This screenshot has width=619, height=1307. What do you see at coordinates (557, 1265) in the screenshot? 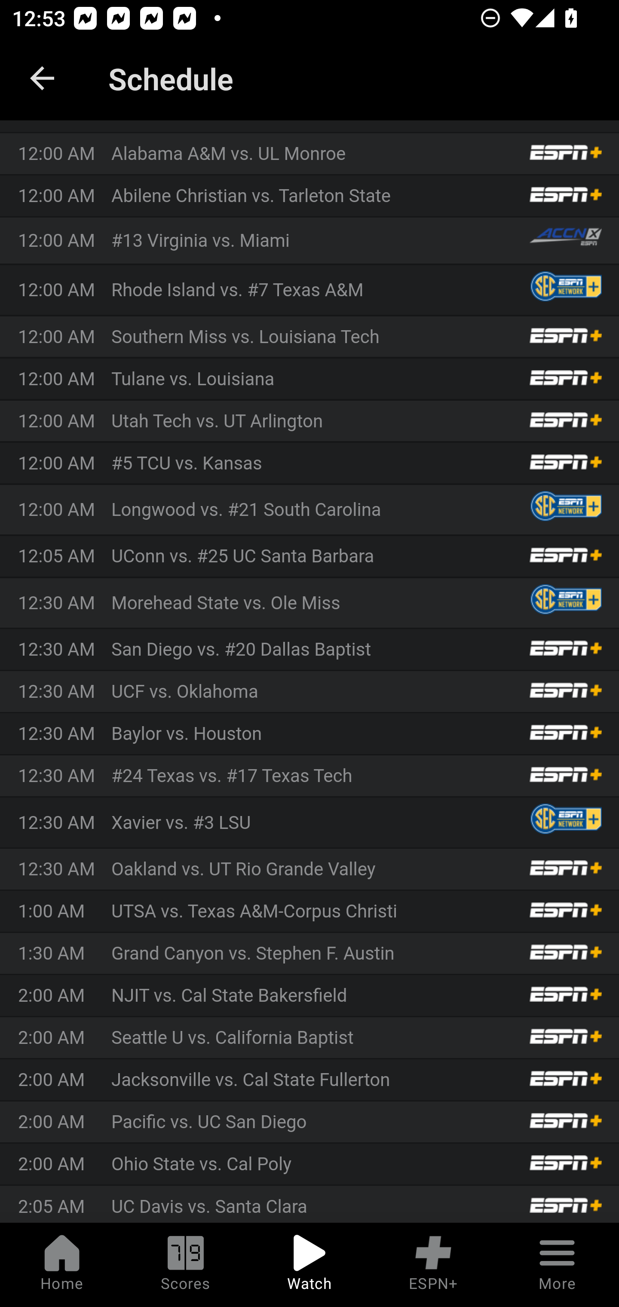
I see `More` at bounding box center [557, 1265].